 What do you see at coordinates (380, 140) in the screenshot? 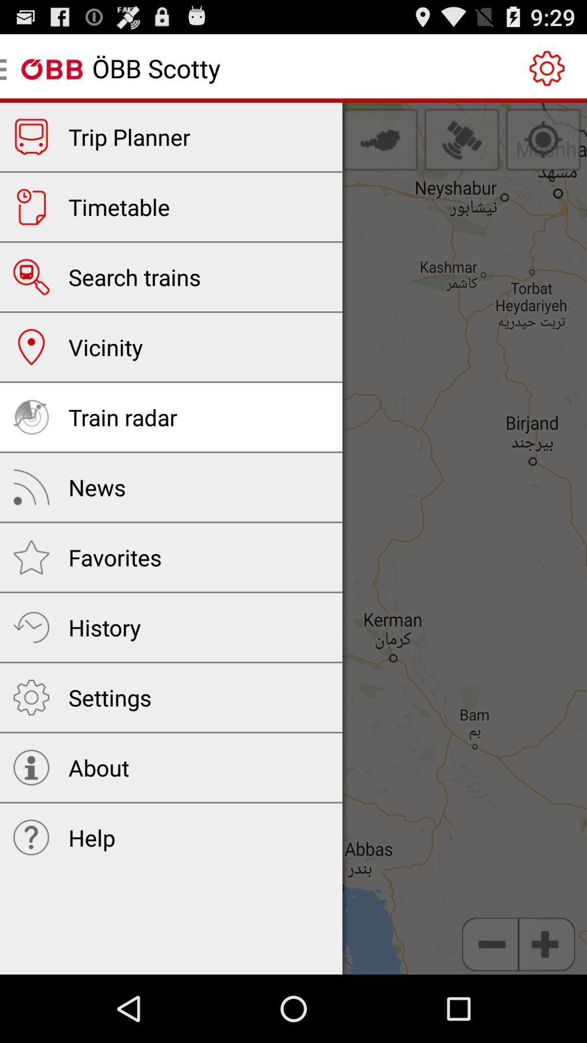
I see `turn on app to the right of trip planner item` at bounding box center [380, 140].